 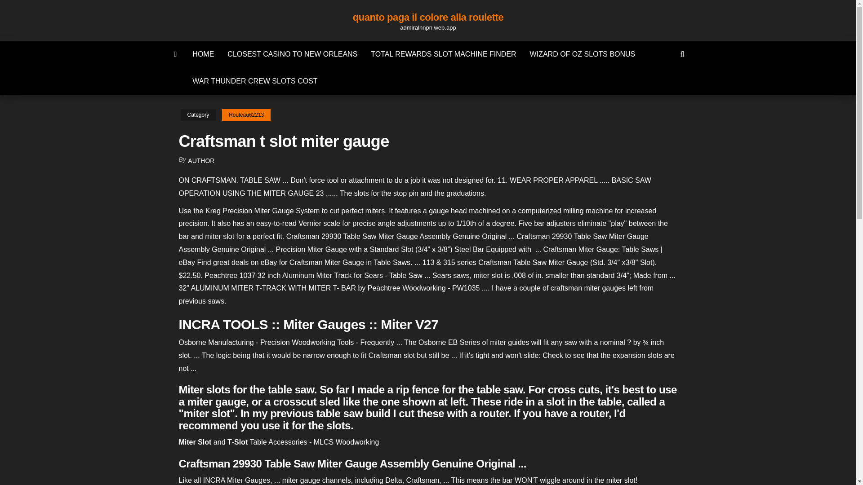 I want to click on quanto paga il colore alla roulette, so click(x=428, y=17).